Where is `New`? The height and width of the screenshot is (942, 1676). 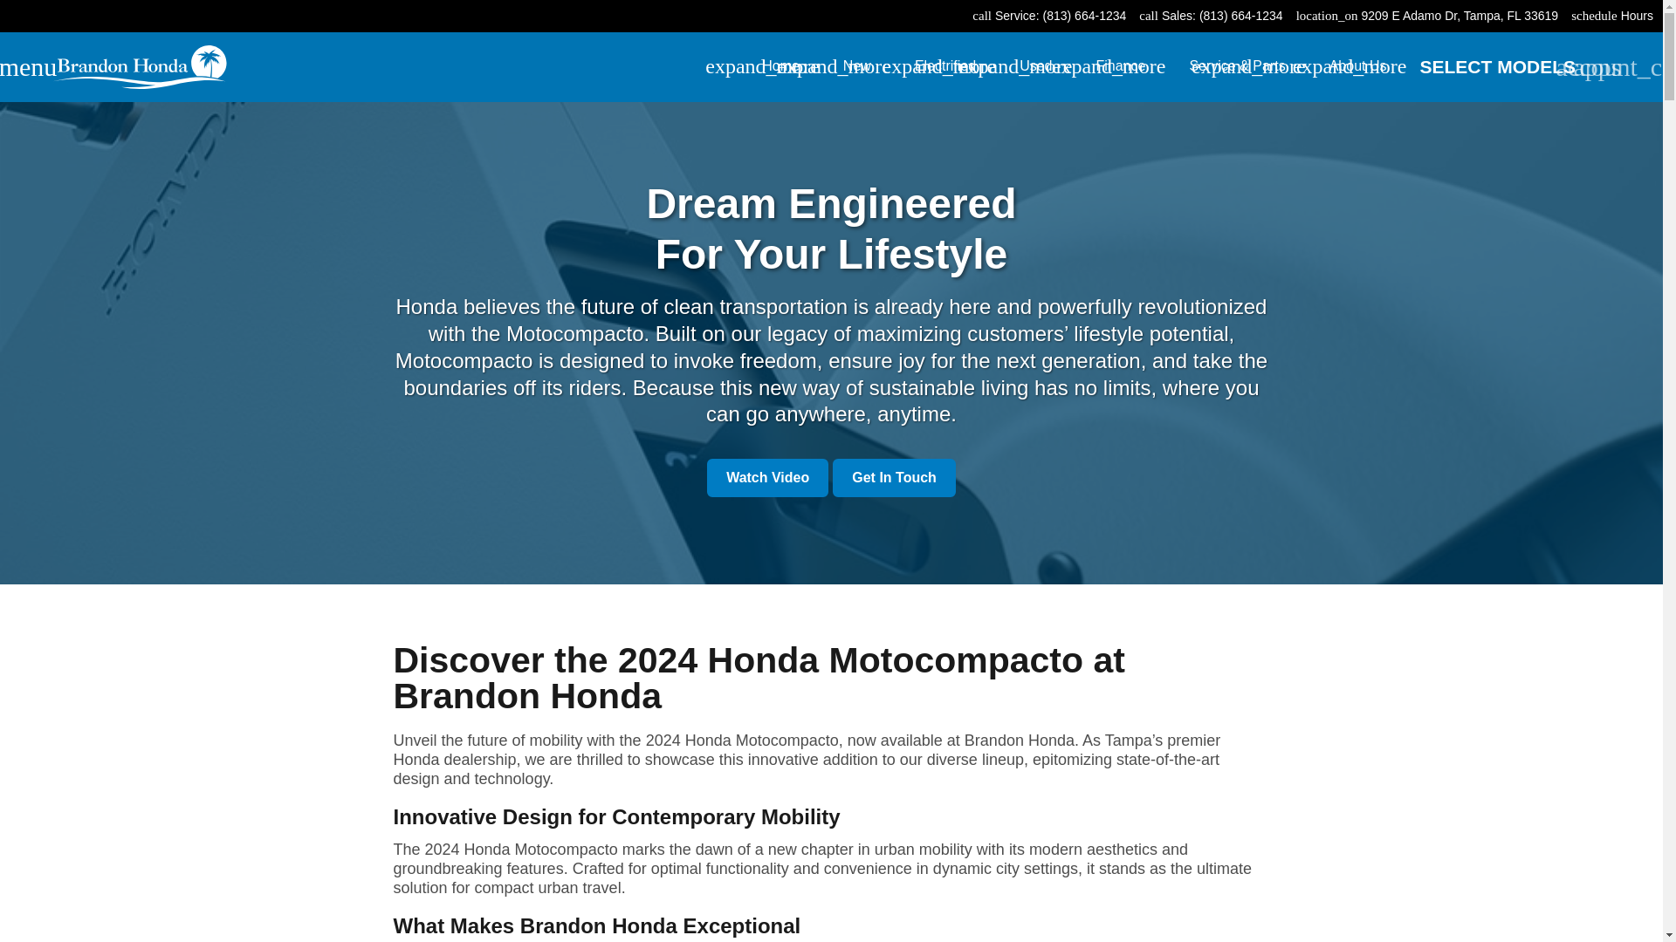 New is located at coordinates (867, 66).